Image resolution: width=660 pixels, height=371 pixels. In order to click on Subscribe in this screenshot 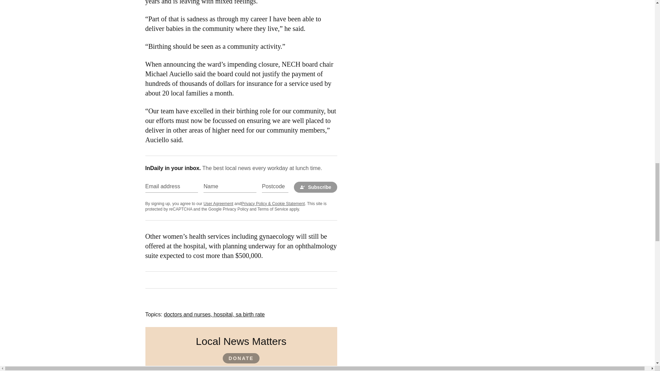, I will do `click(316, 187)`.